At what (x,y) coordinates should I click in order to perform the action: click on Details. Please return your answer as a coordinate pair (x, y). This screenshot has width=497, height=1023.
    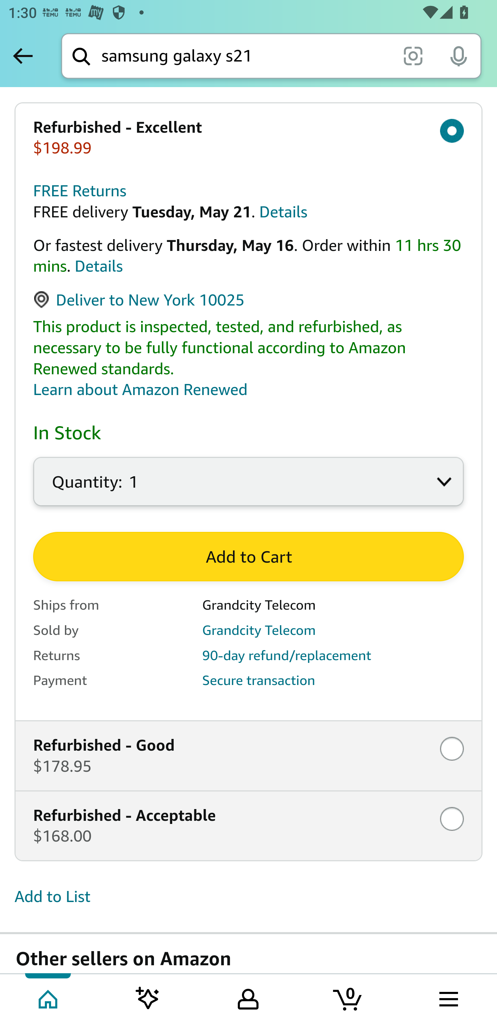
    Looking at the image, I should click on (99, 267).